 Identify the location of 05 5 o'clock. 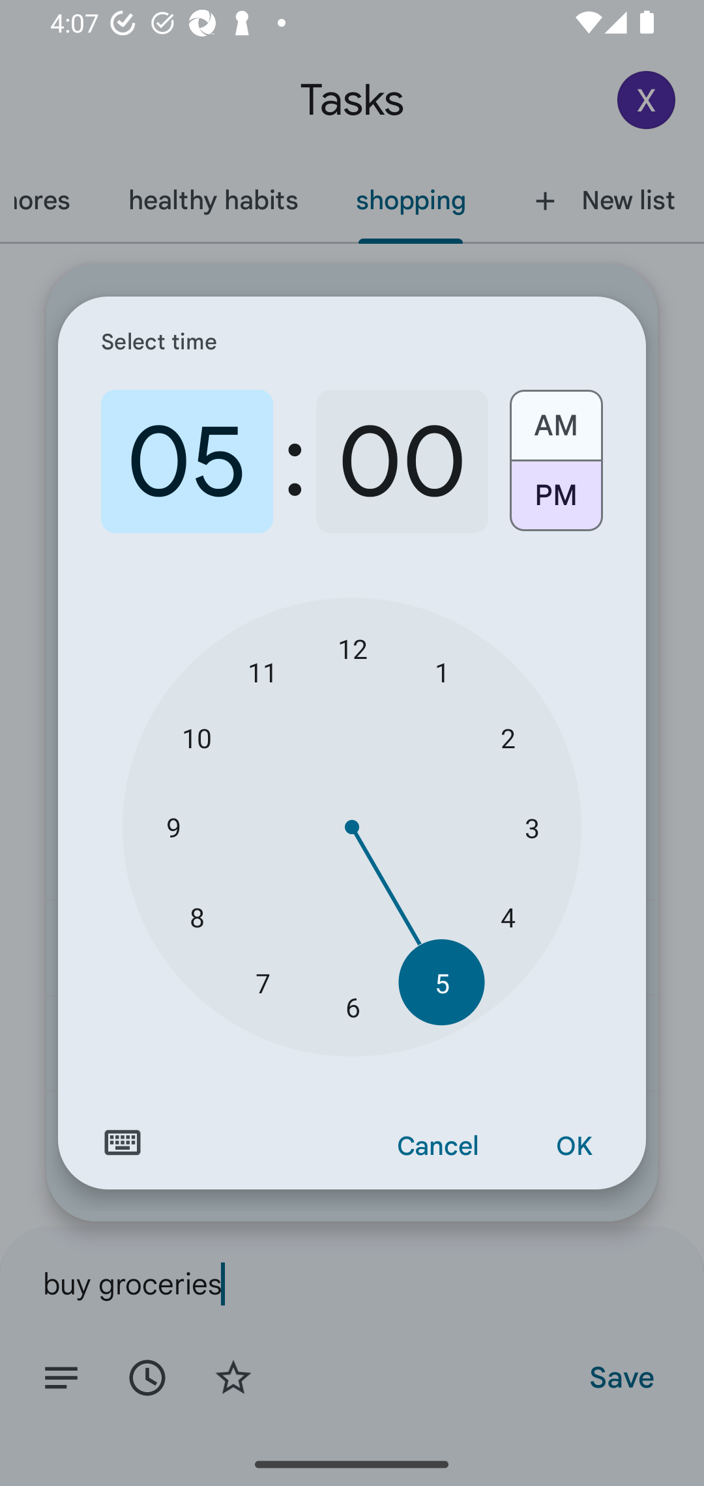
(187, 461).